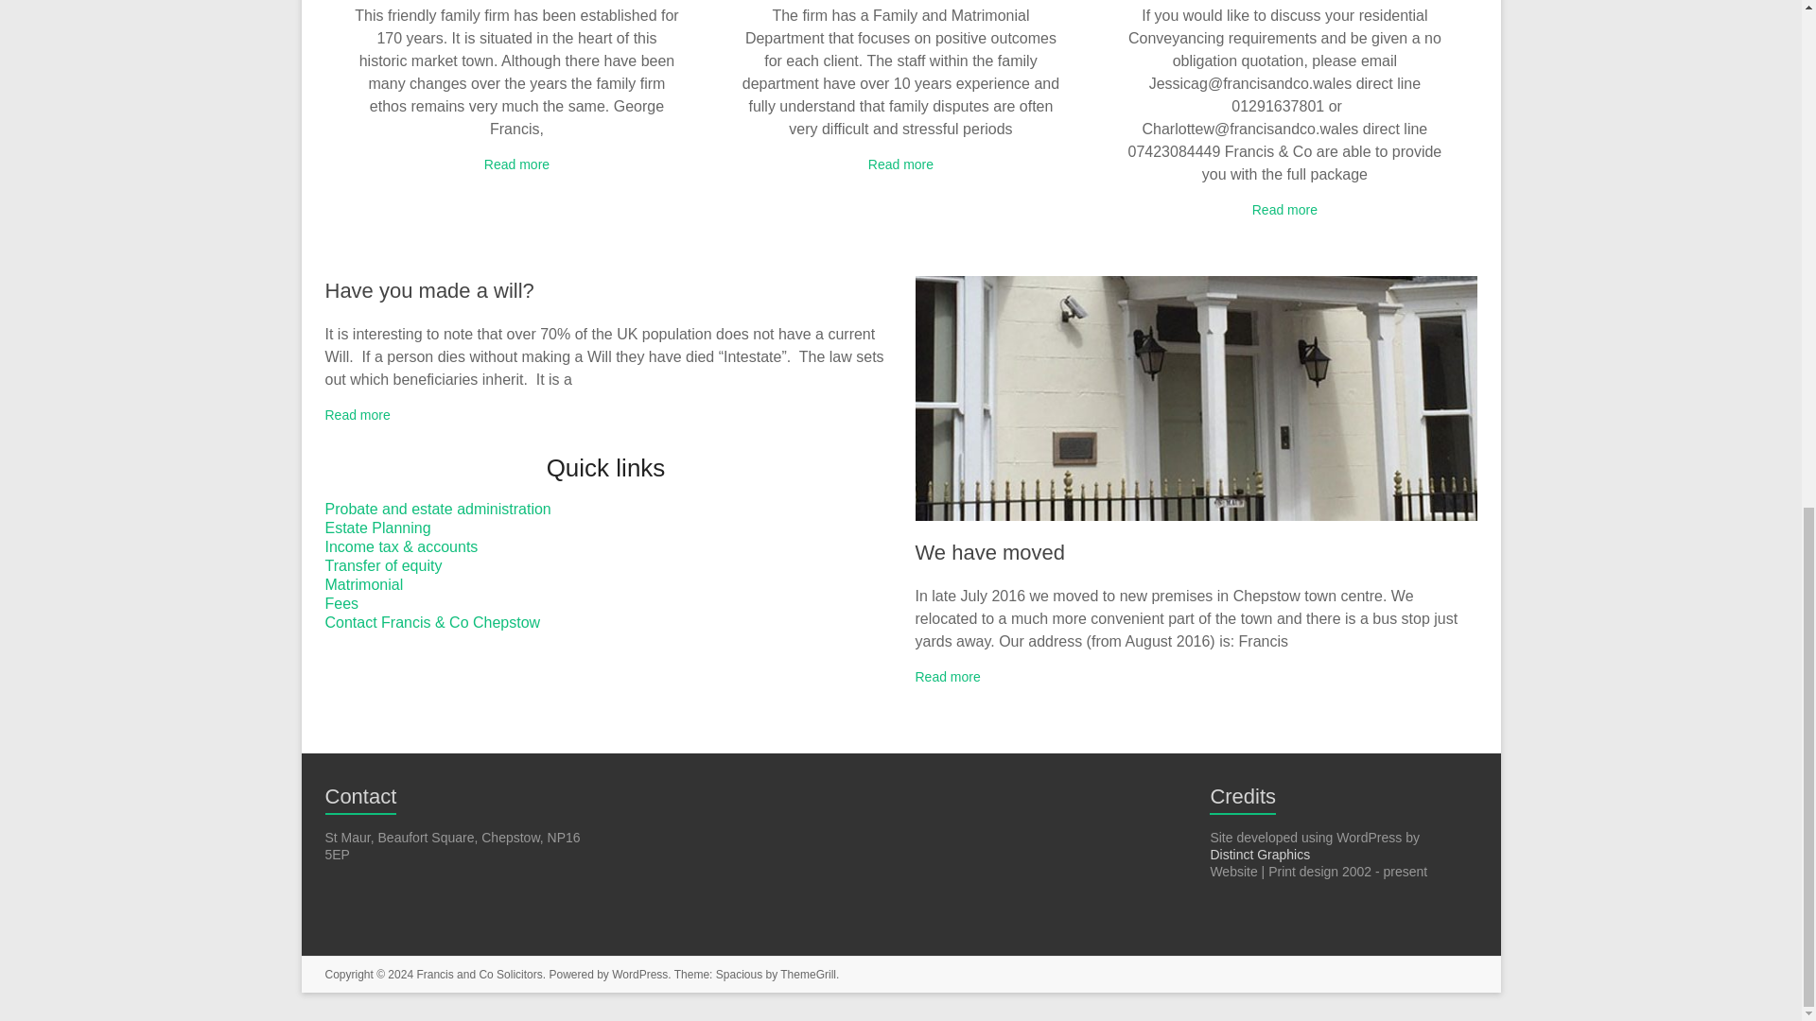 This screenshot has height=1021, width=1816. What do you see at coordinates (900, 164) in the screenshot?
I see `Read more` at bounding box center [900, 164].